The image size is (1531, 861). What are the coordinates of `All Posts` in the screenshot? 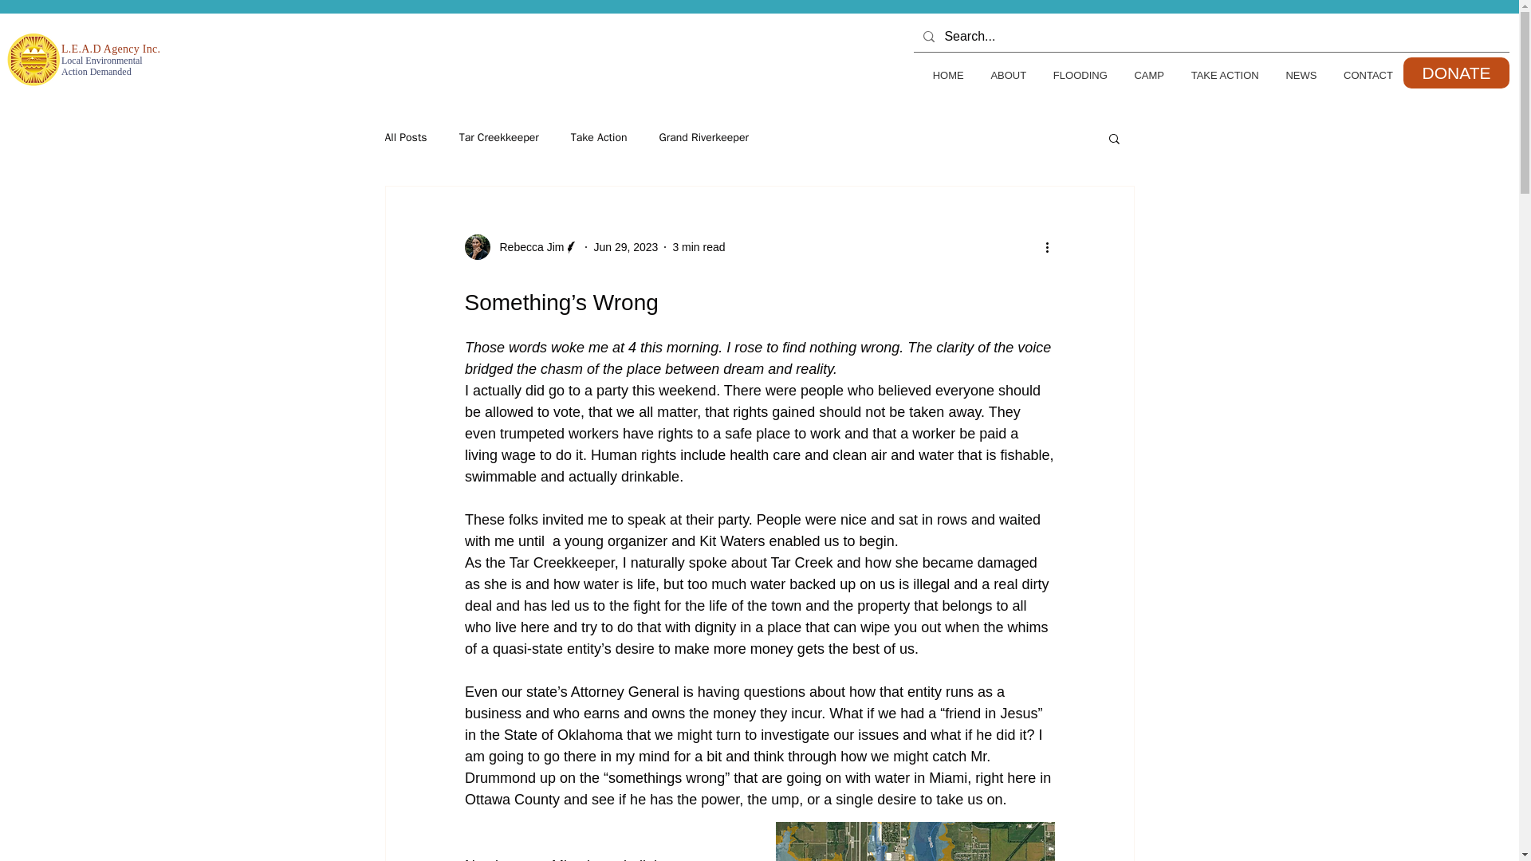 It's located at (405, 138).